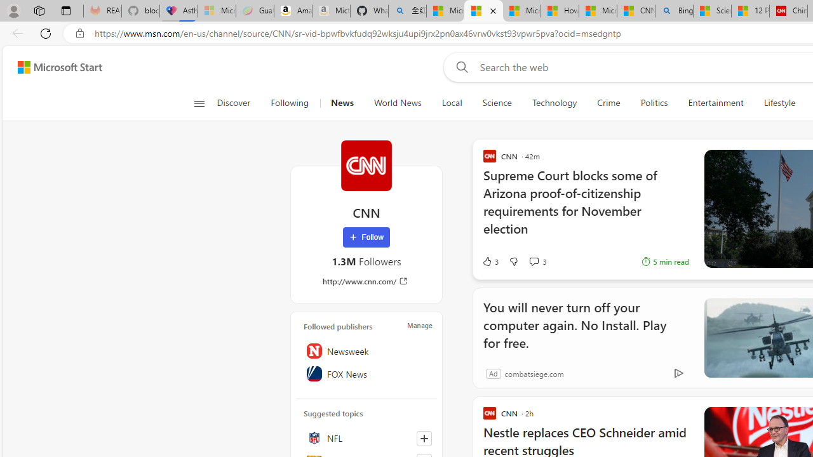 The image size is (813, 457). What do you see at coordinates (424, 438) in the screenshot?
I see `Follow this topic` at bounding box center [424, 438].